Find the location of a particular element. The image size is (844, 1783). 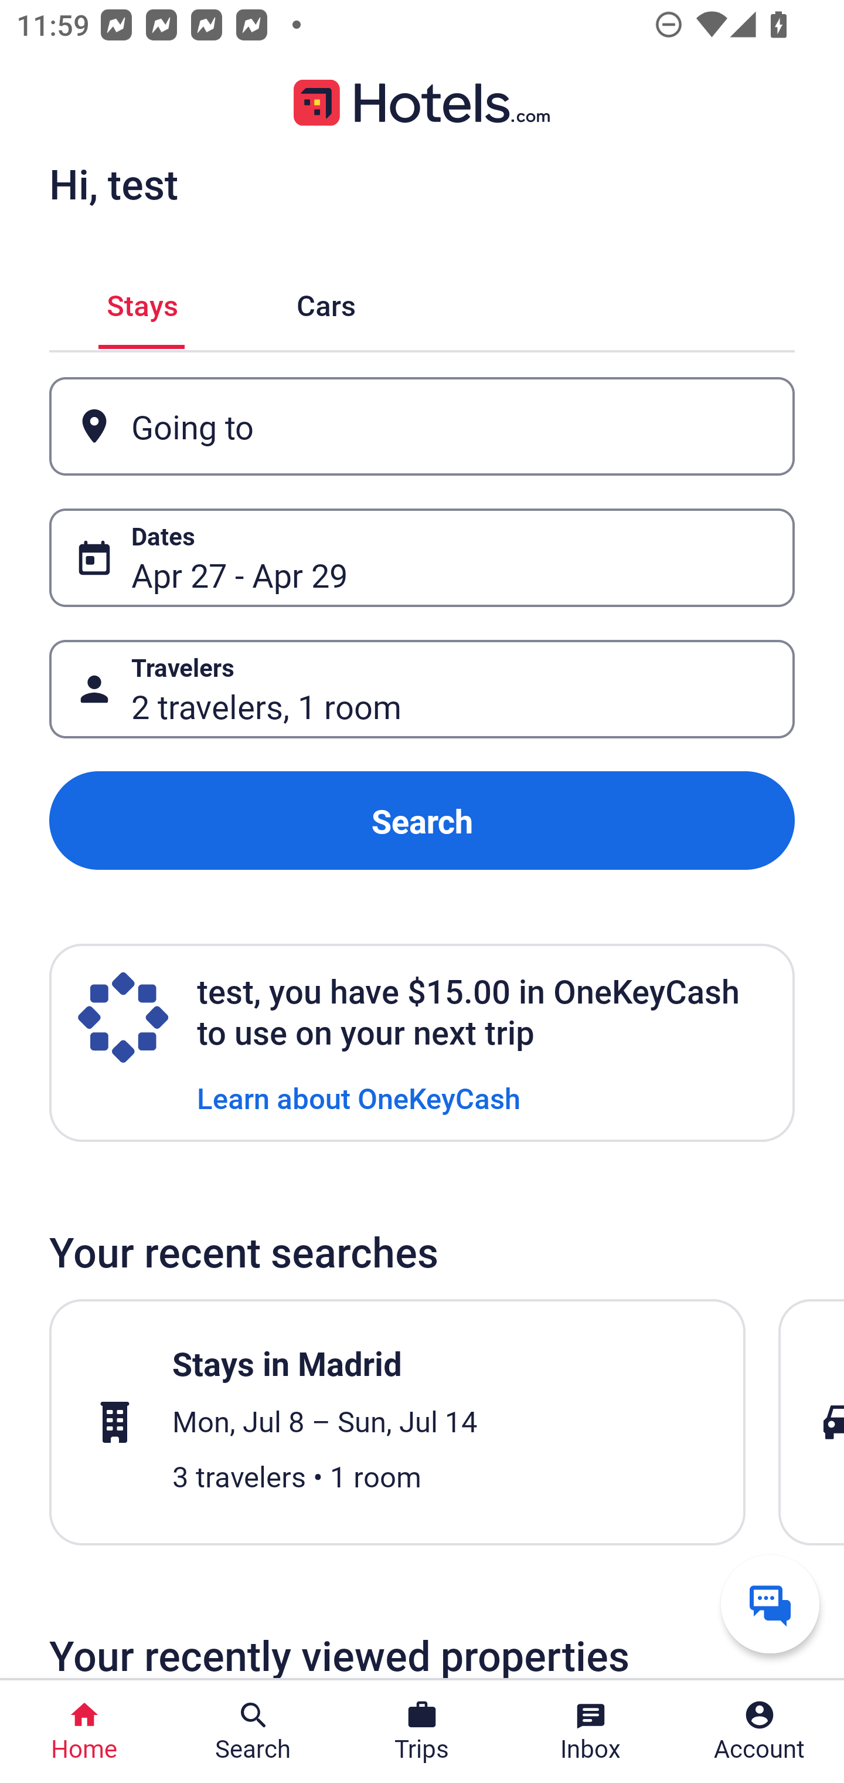

Search Search Button is located at coordinates (253, 1731).